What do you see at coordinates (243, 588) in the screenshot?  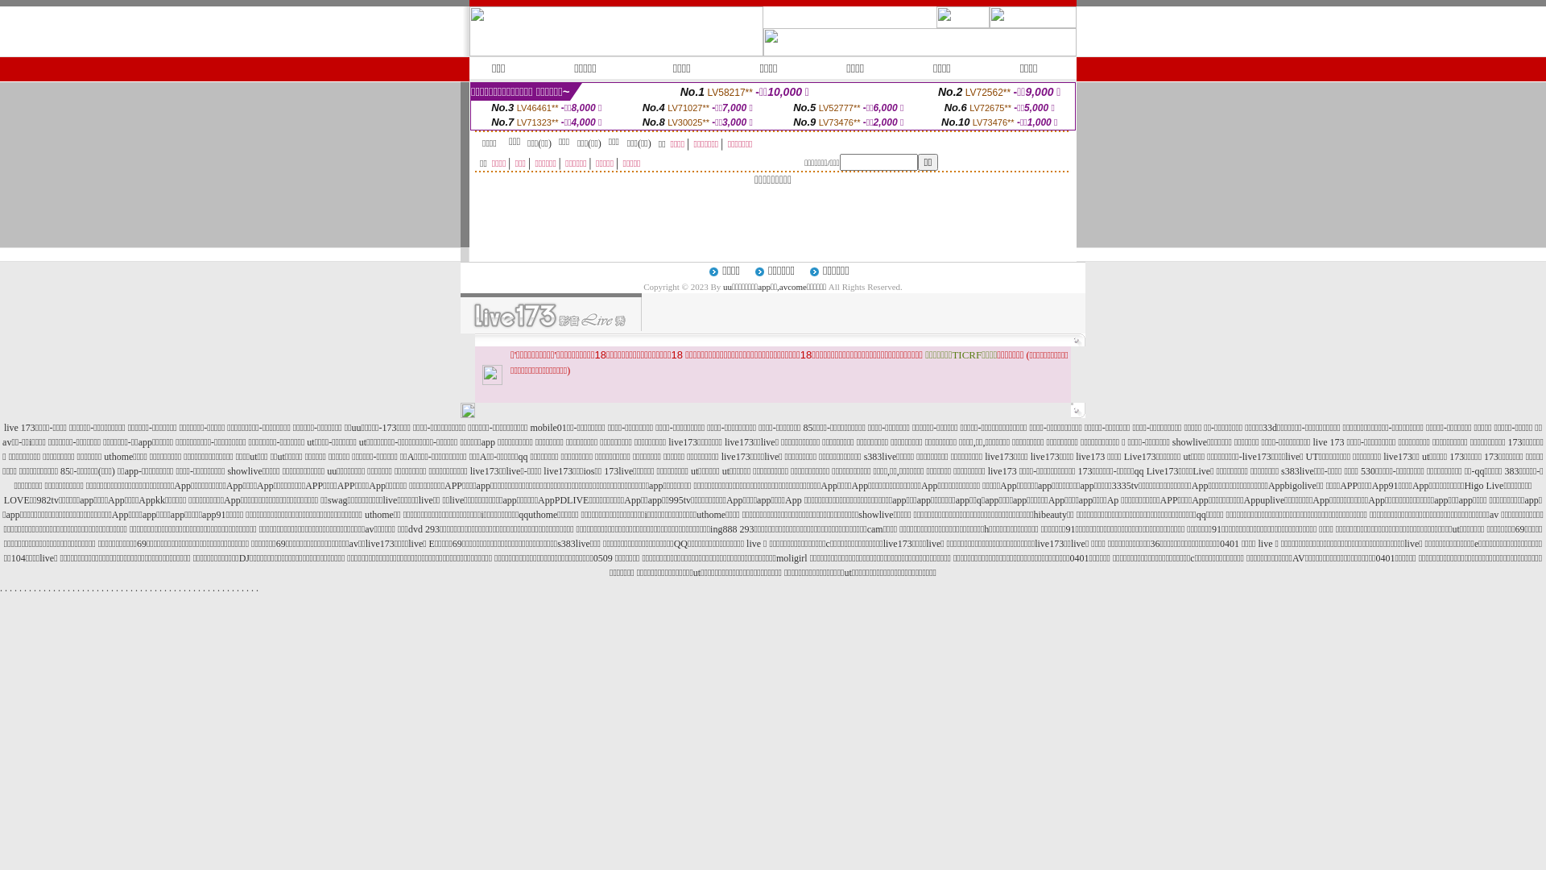 I see `.` at bounding box center [243, 588].